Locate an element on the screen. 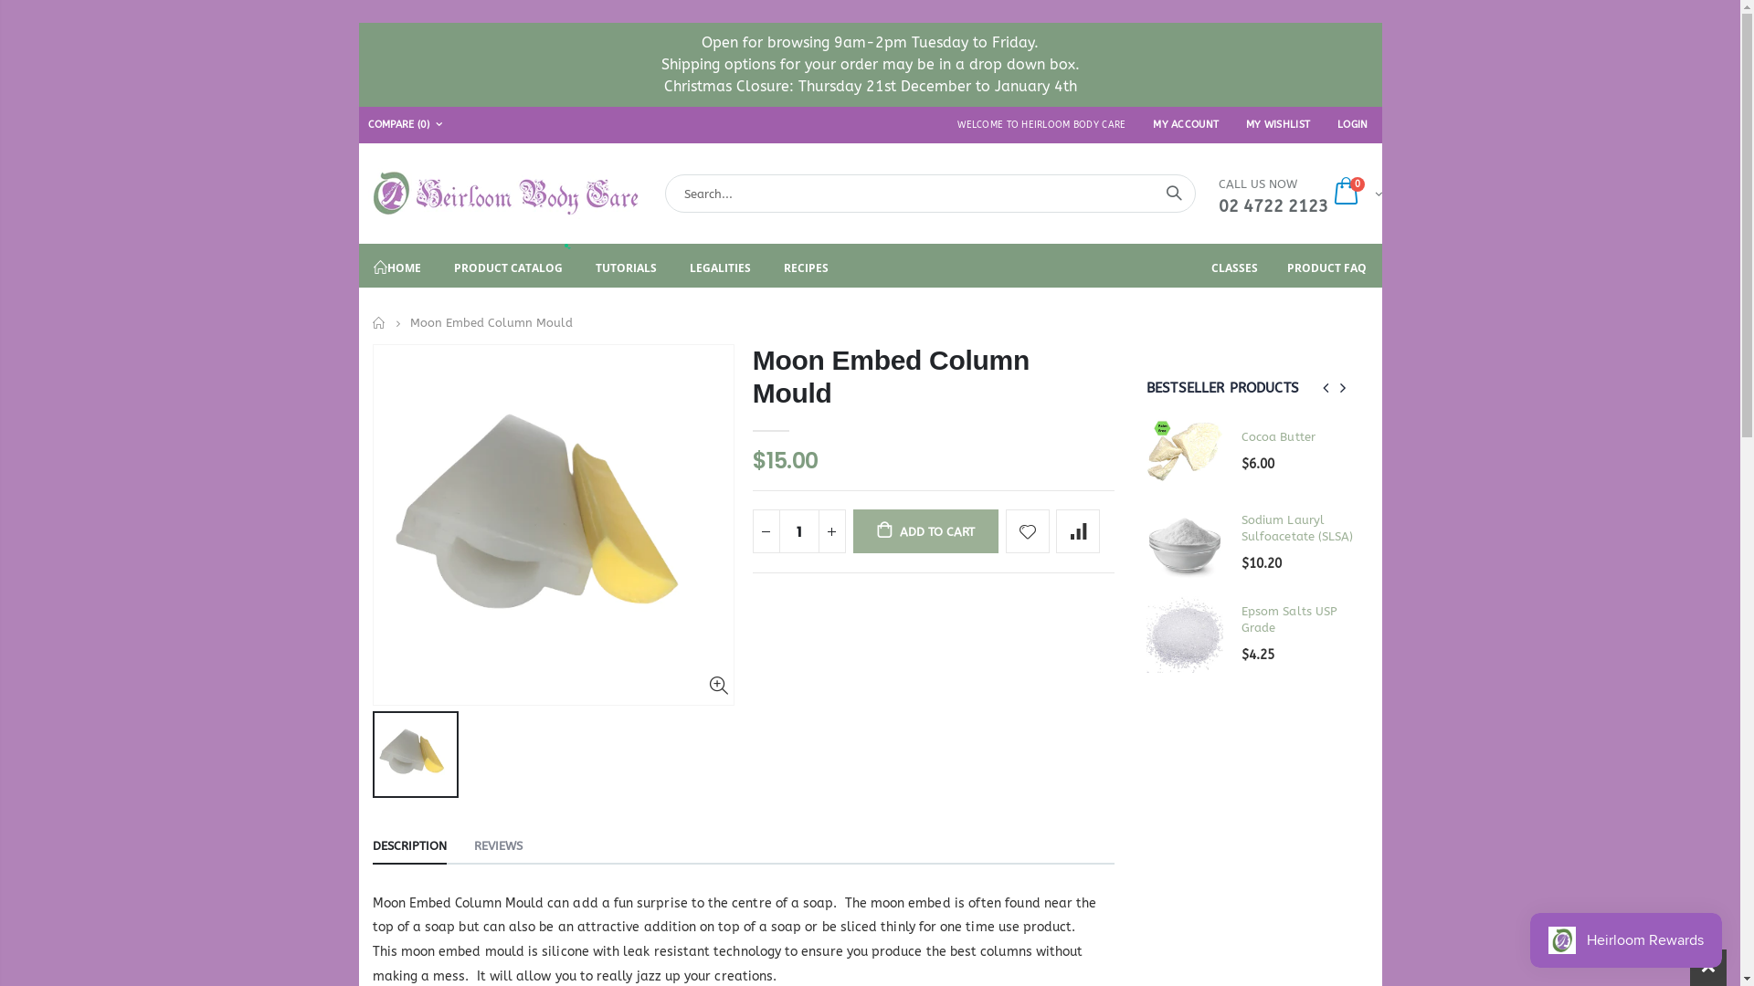 This screenshot has height=986, width=1754. Add to compare is located at coordinates (1078, 531).